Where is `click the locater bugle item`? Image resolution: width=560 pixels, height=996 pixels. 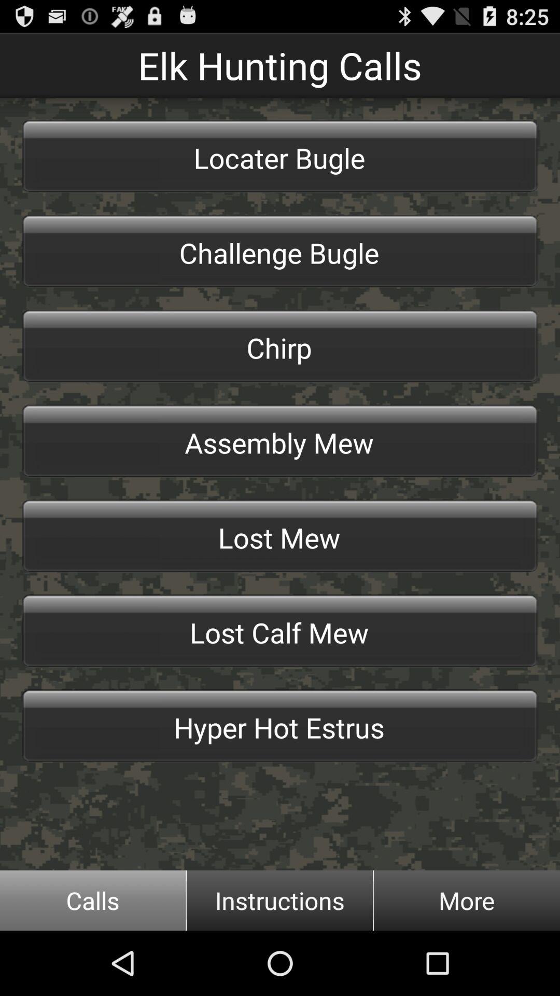 click the locater bugle item is located at coordinates (280, 156).